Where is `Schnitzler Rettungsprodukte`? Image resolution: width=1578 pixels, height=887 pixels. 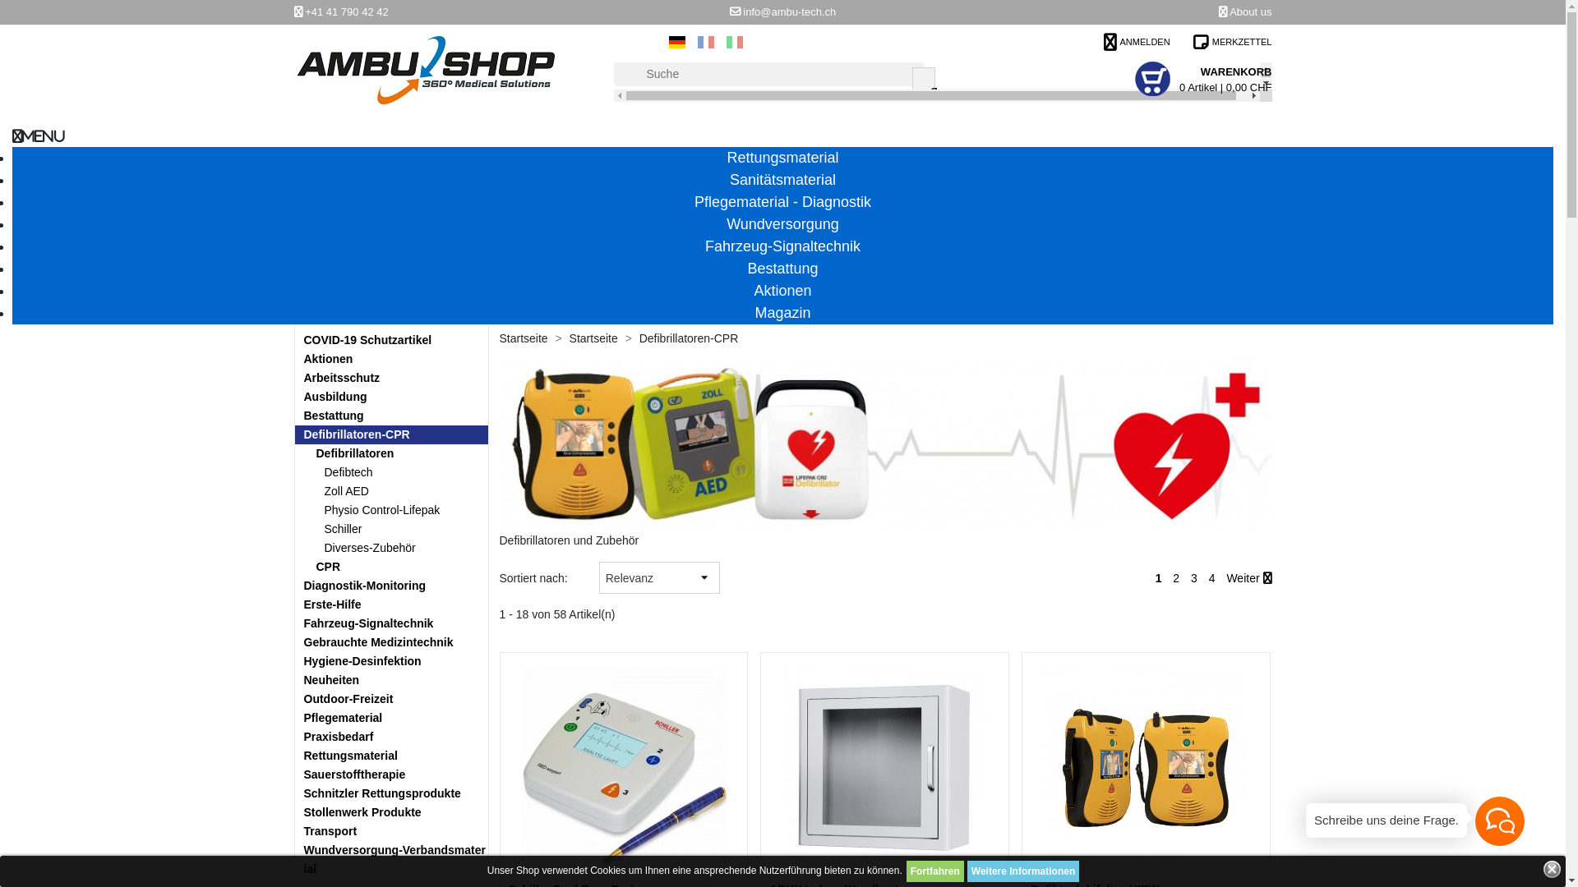 Schnitzler Rettungsprodukte is located at coordinates (391, 793).